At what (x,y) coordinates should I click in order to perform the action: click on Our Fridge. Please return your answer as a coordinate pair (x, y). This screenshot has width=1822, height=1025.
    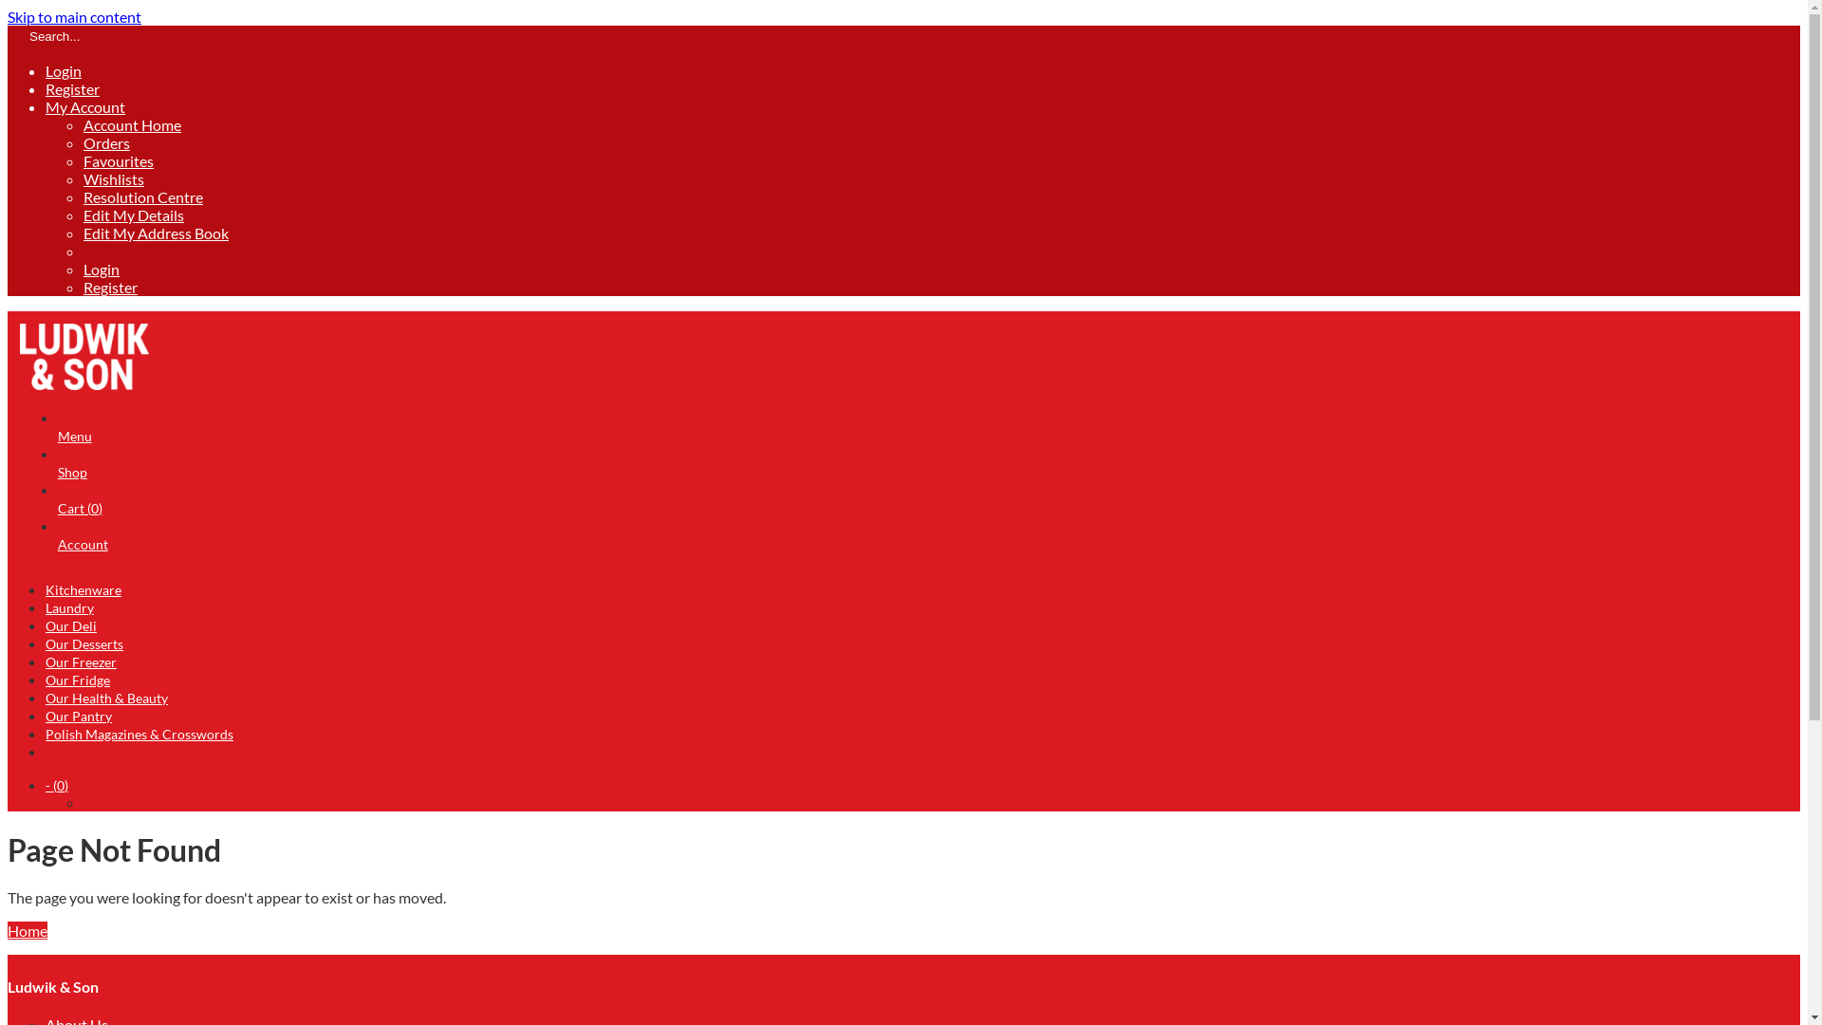
    Looking at the image, I should click on (78, 680).